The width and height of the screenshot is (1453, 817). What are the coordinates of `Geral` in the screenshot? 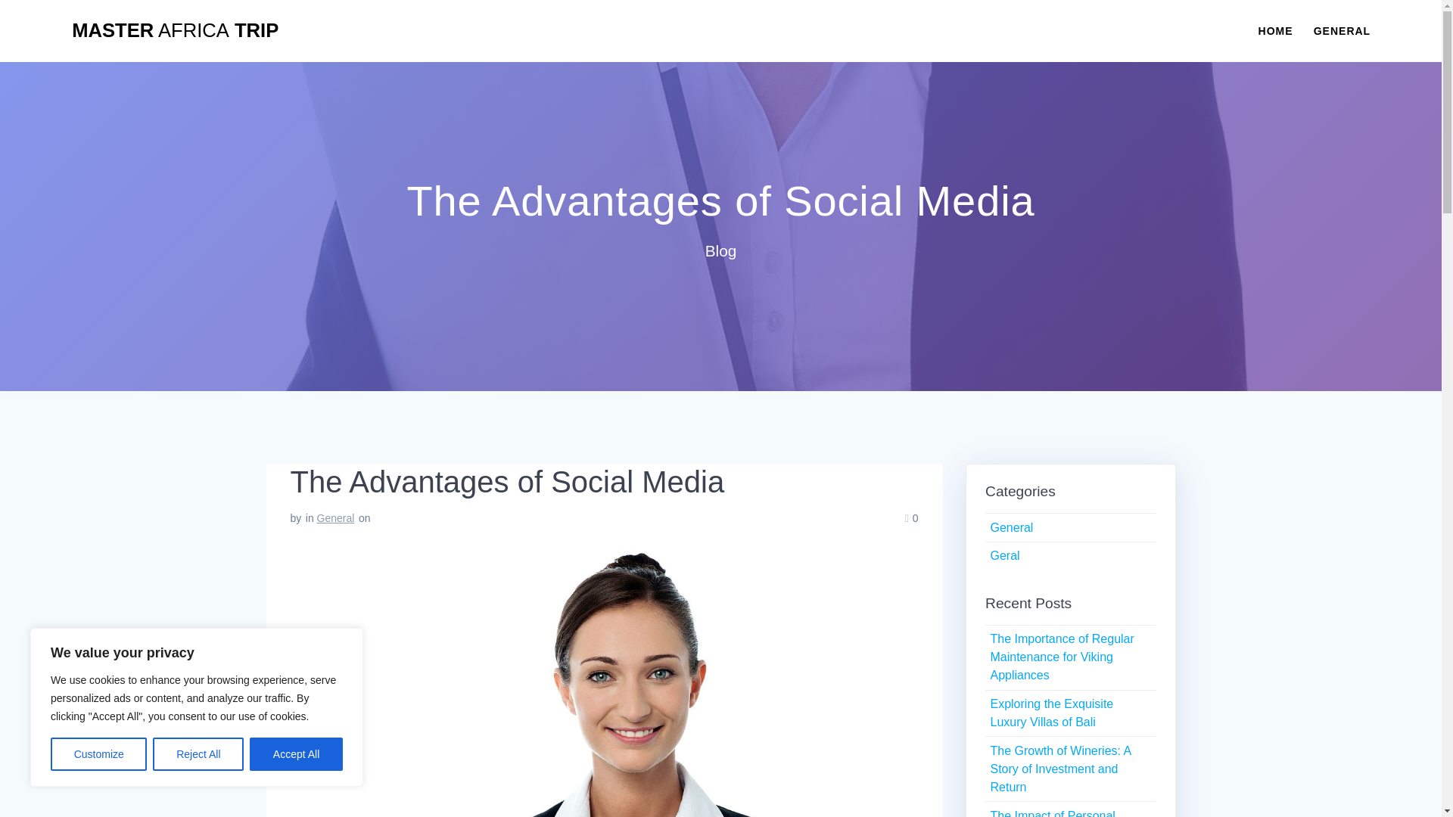 It's located at (1004, 555).